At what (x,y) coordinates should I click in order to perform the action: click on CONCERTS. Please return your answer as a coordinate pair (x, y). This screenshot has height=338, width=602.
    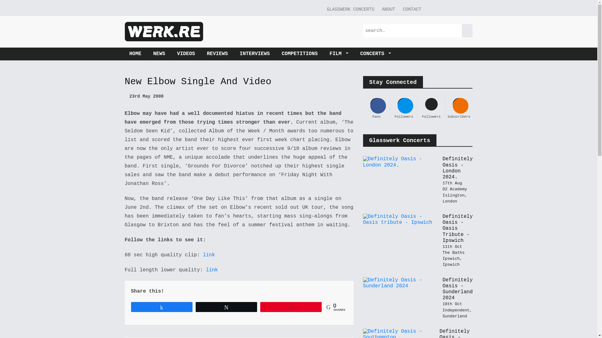
    Looking at the image, I should click on (376, 54).